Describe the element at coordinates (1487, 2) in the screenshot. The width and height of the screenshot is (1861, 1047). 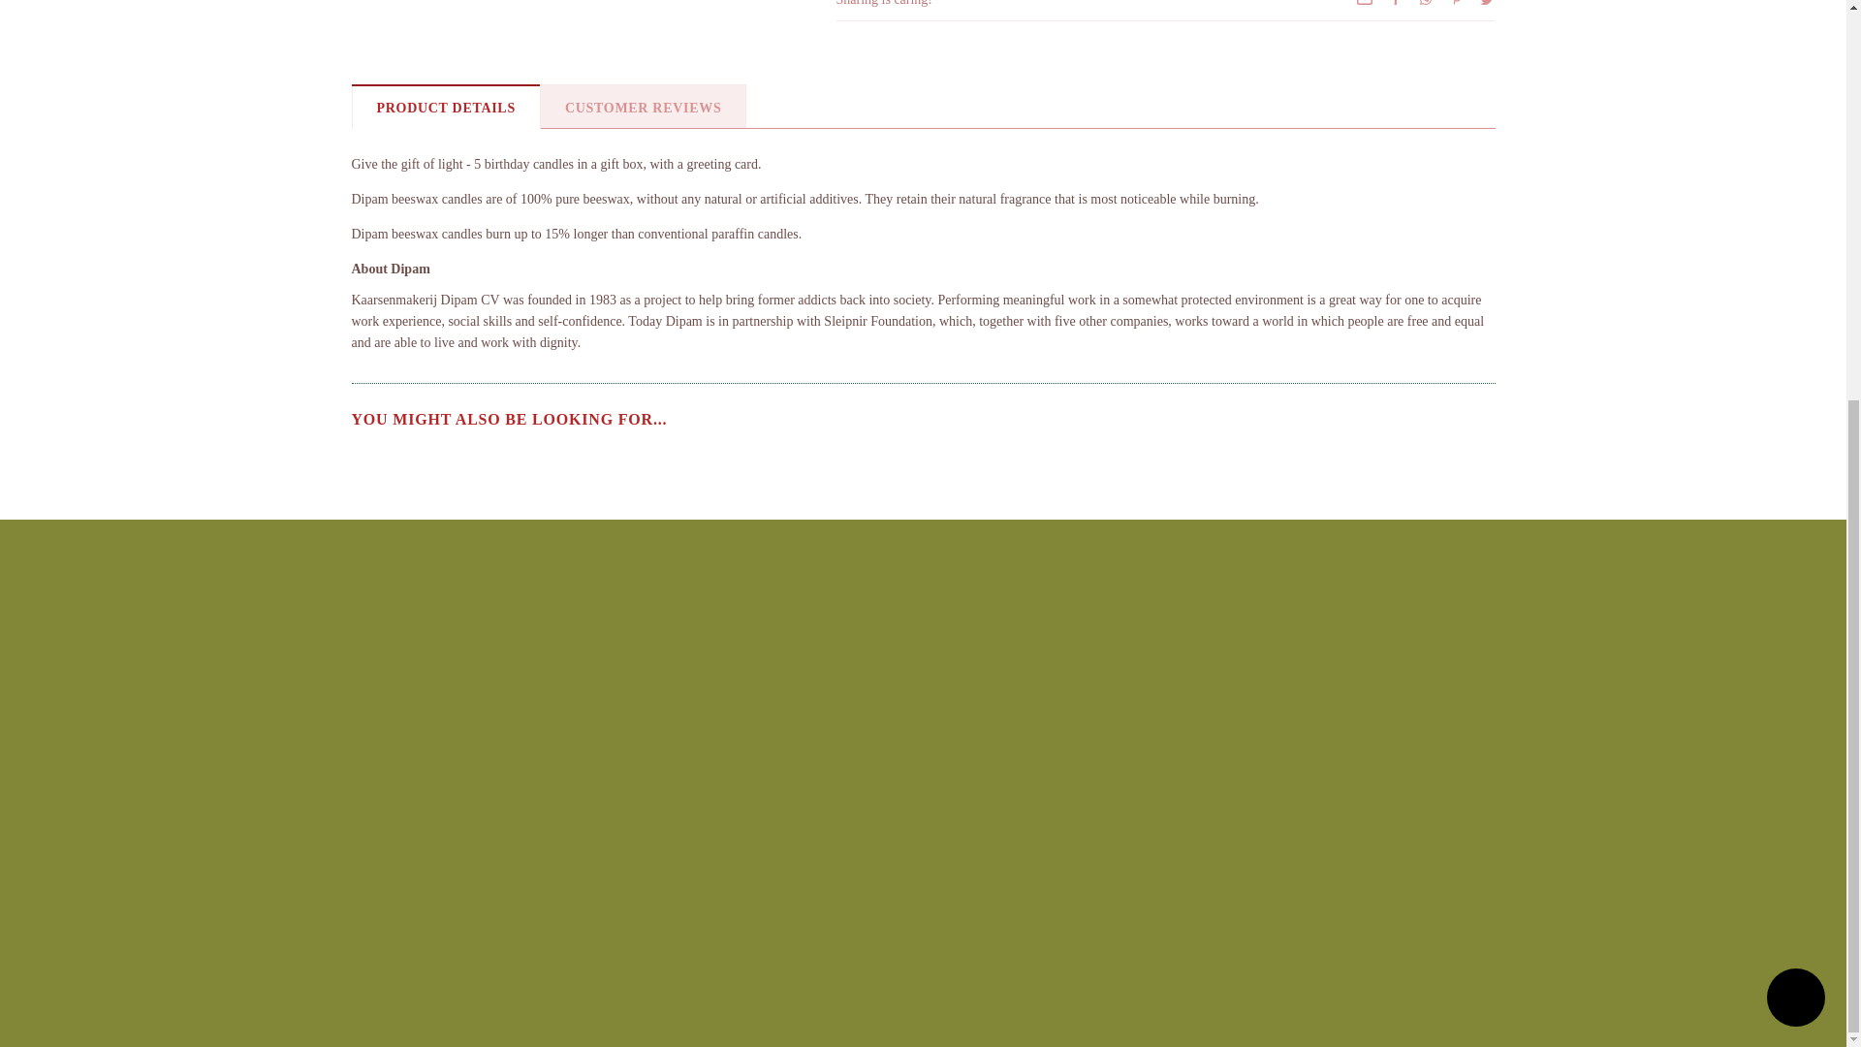
I see `Twitter` at that location.